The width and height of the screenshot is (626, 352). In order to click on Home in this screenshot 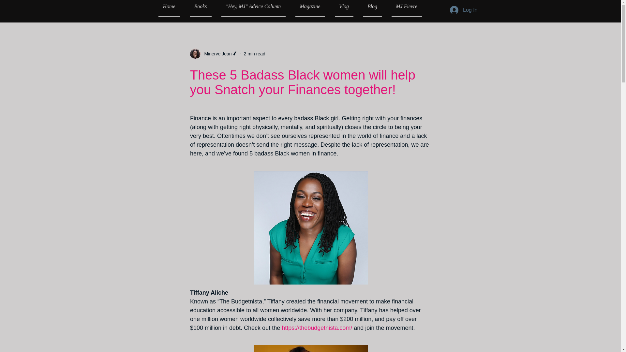, I will do `click(171, 8)`.